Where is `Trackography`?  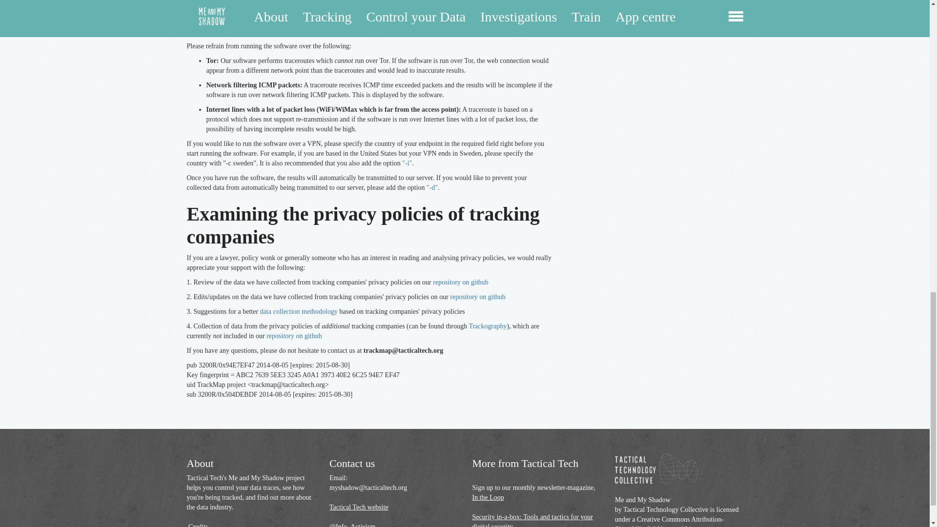
Trackography is located at coordinates (488, 326).